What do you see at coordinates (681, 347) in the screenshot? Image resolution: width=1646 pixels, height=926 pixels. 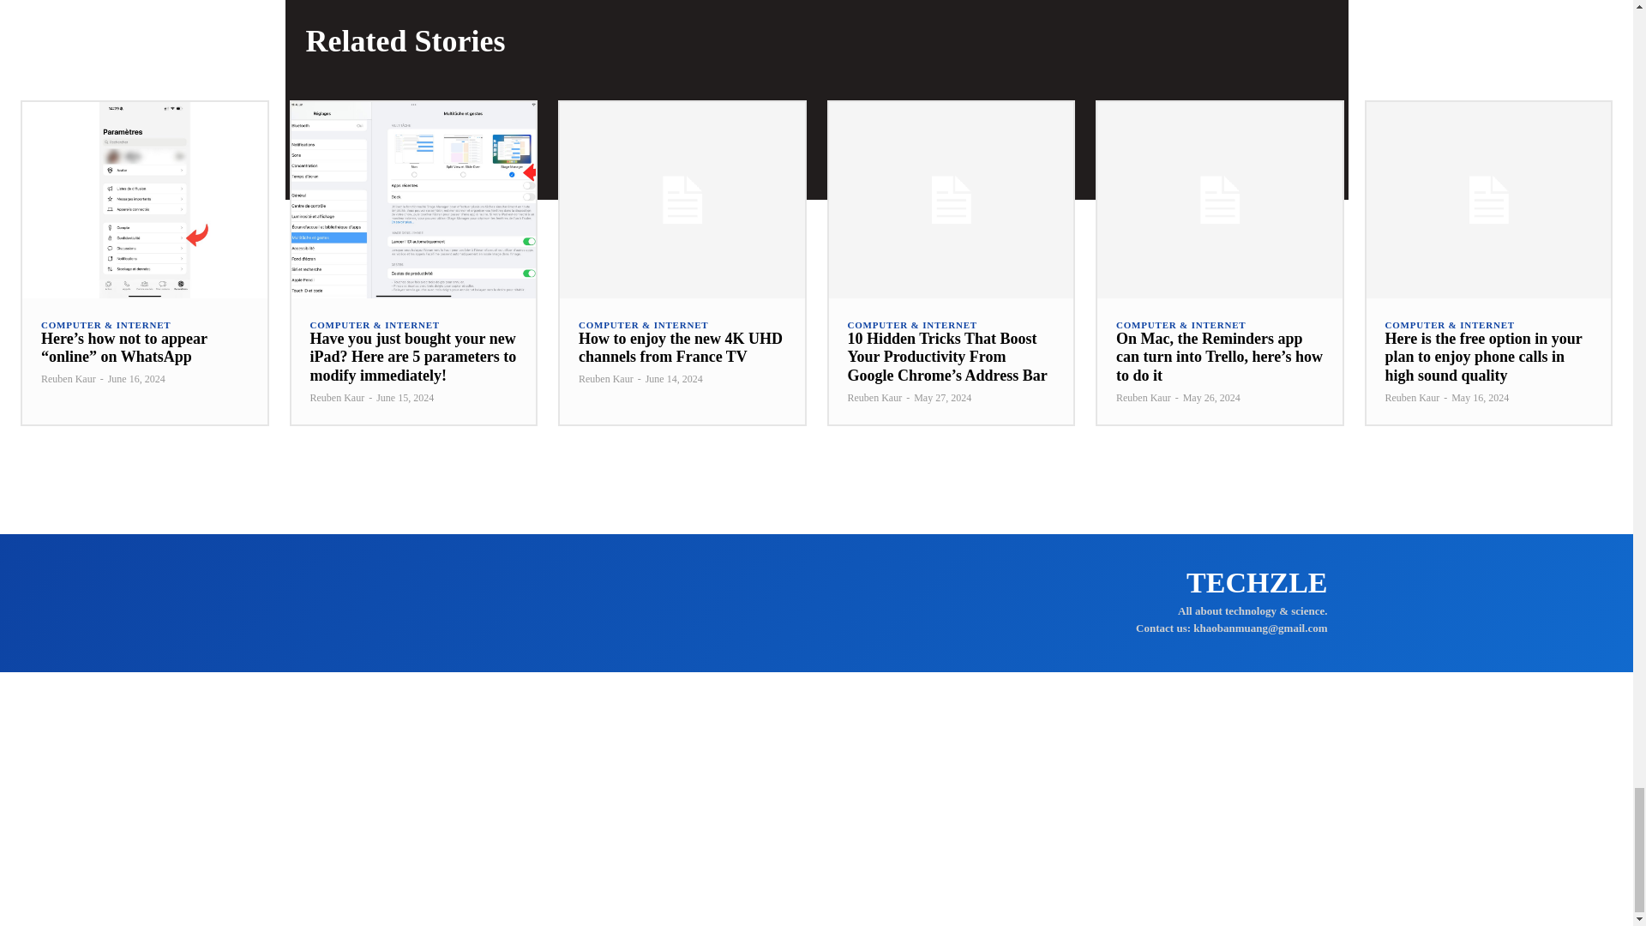 I see `How to enjoy the new 4K UHD channels from France TV` at bounding box center [681, 347].